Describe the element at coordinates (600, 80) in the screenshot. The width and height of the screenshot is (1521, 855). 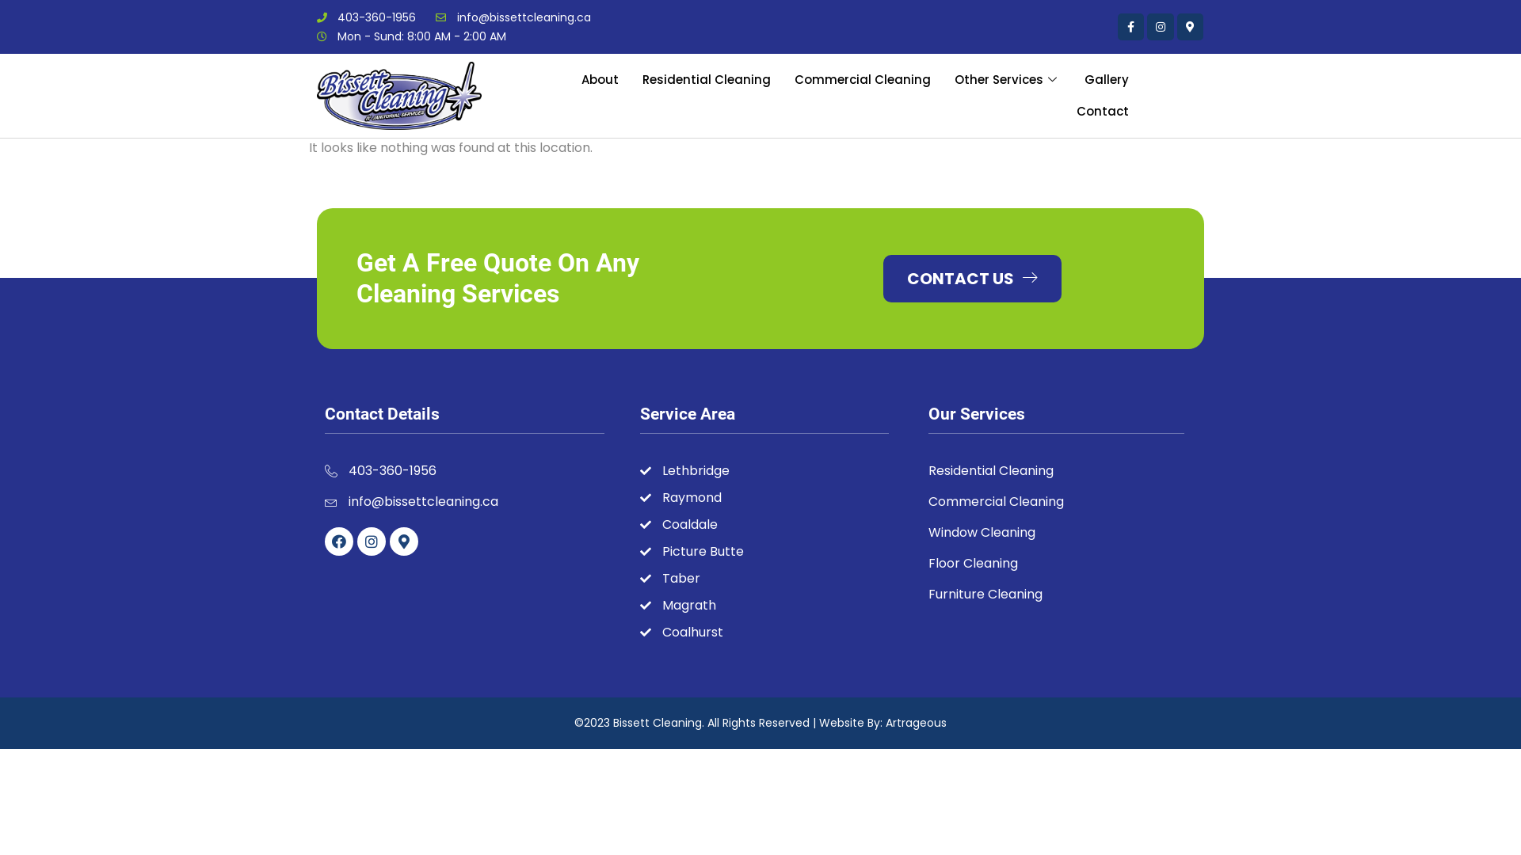
I see `About` at that location.